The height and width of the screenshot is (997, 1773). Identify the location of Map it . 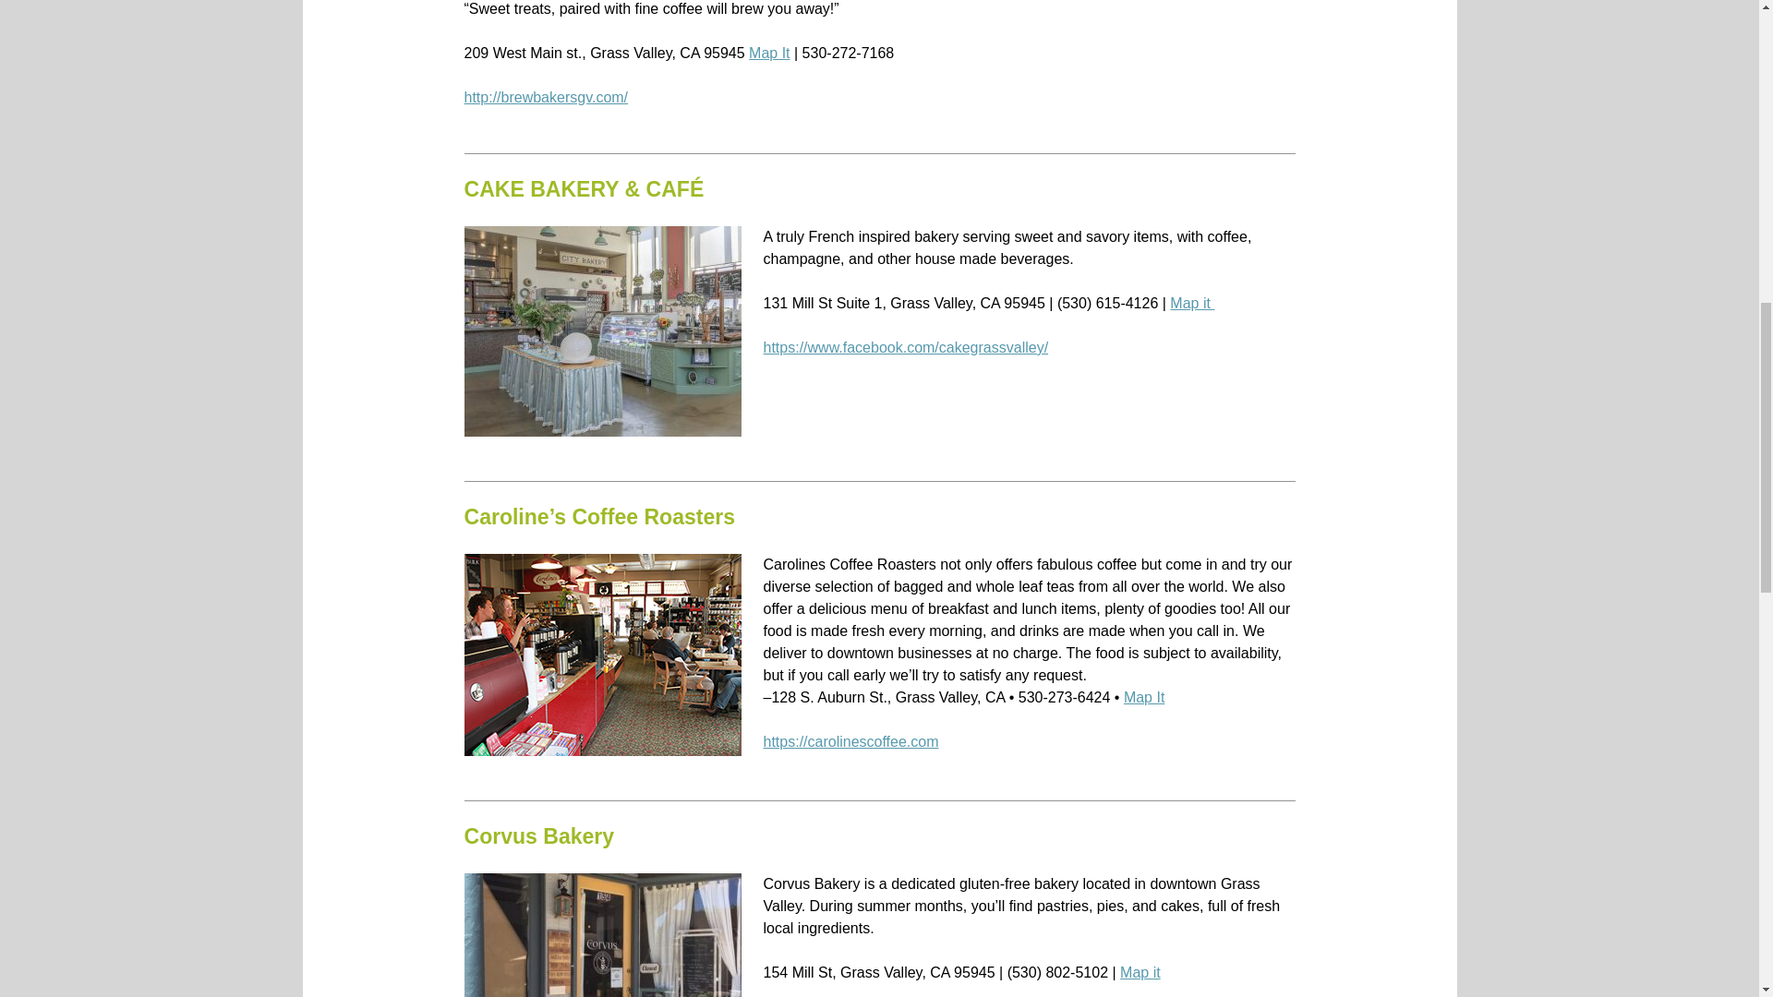
(1192, 303).